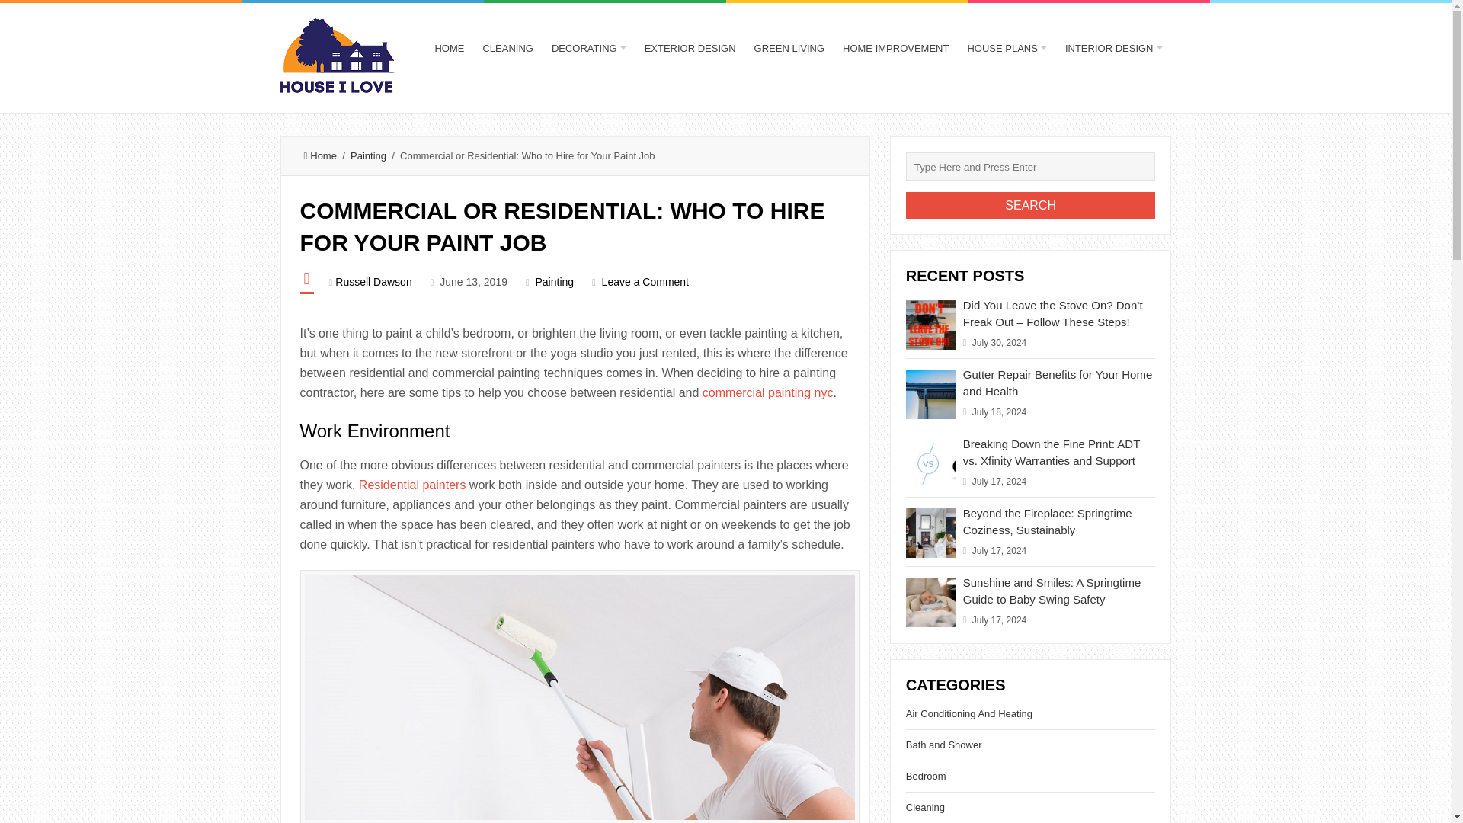 The width and height of the screenshot is (1463, 823). What do you see at coordinates (896, 49) in the screenshot?
I see `HOME IMPROVEMENT` at bounding box center [896, 49].